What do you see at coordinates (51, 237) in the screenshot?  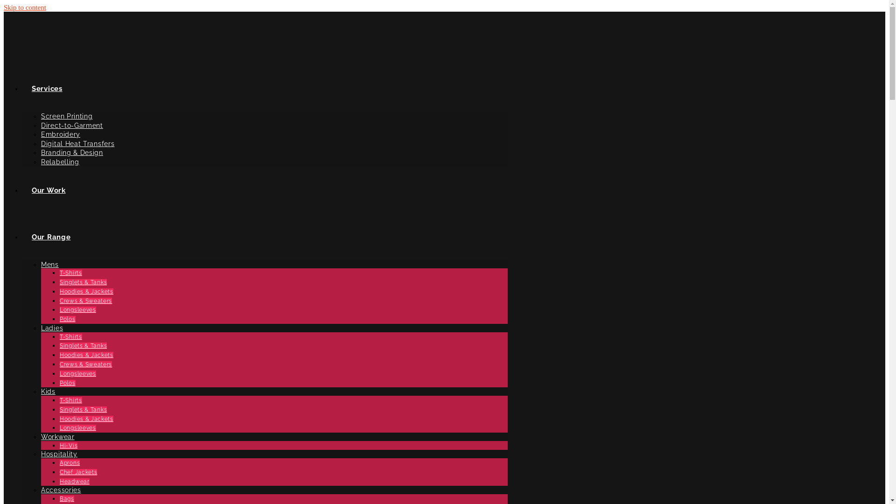 I see `Our Range` at bounding box center [51, 237].